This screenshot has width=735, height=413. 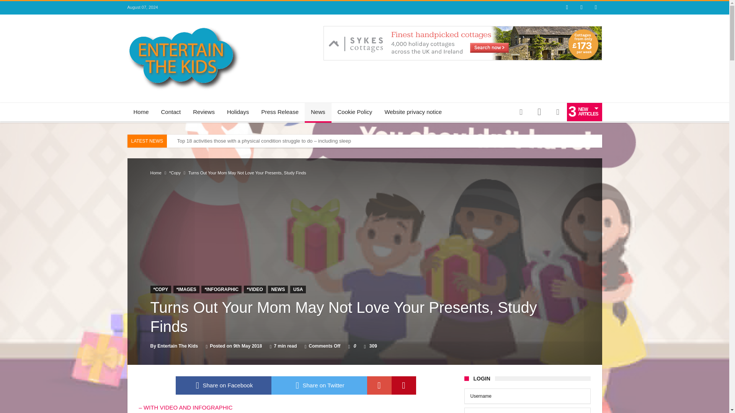 I want to click on Reviews, so click(x=204, y=112).